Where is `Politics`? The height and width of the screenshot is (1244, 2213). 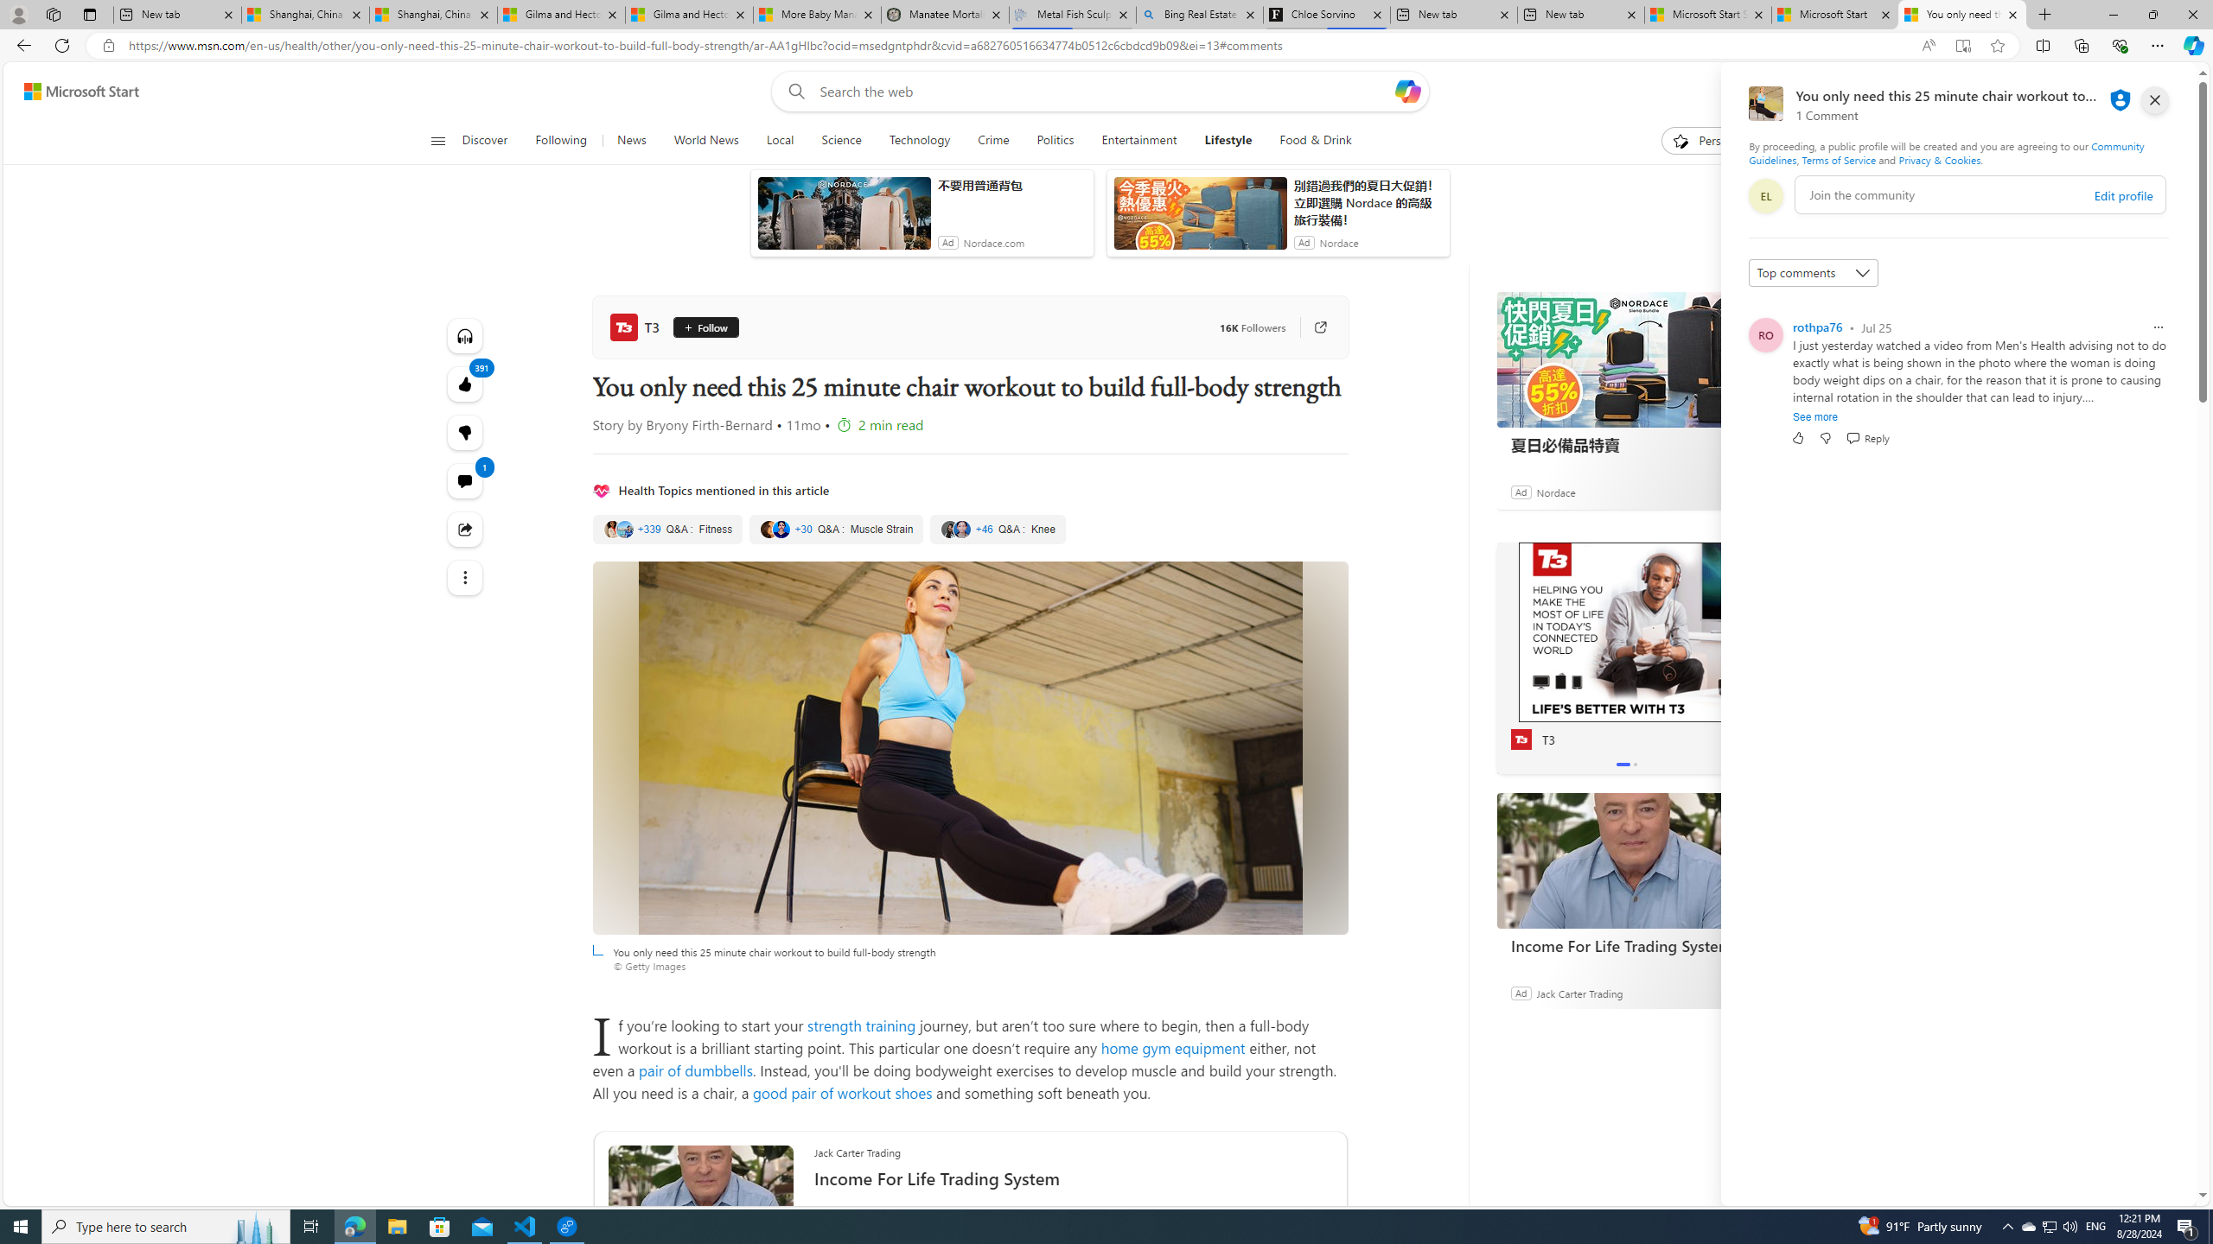 Politics is located at coordinates (1055, 141).